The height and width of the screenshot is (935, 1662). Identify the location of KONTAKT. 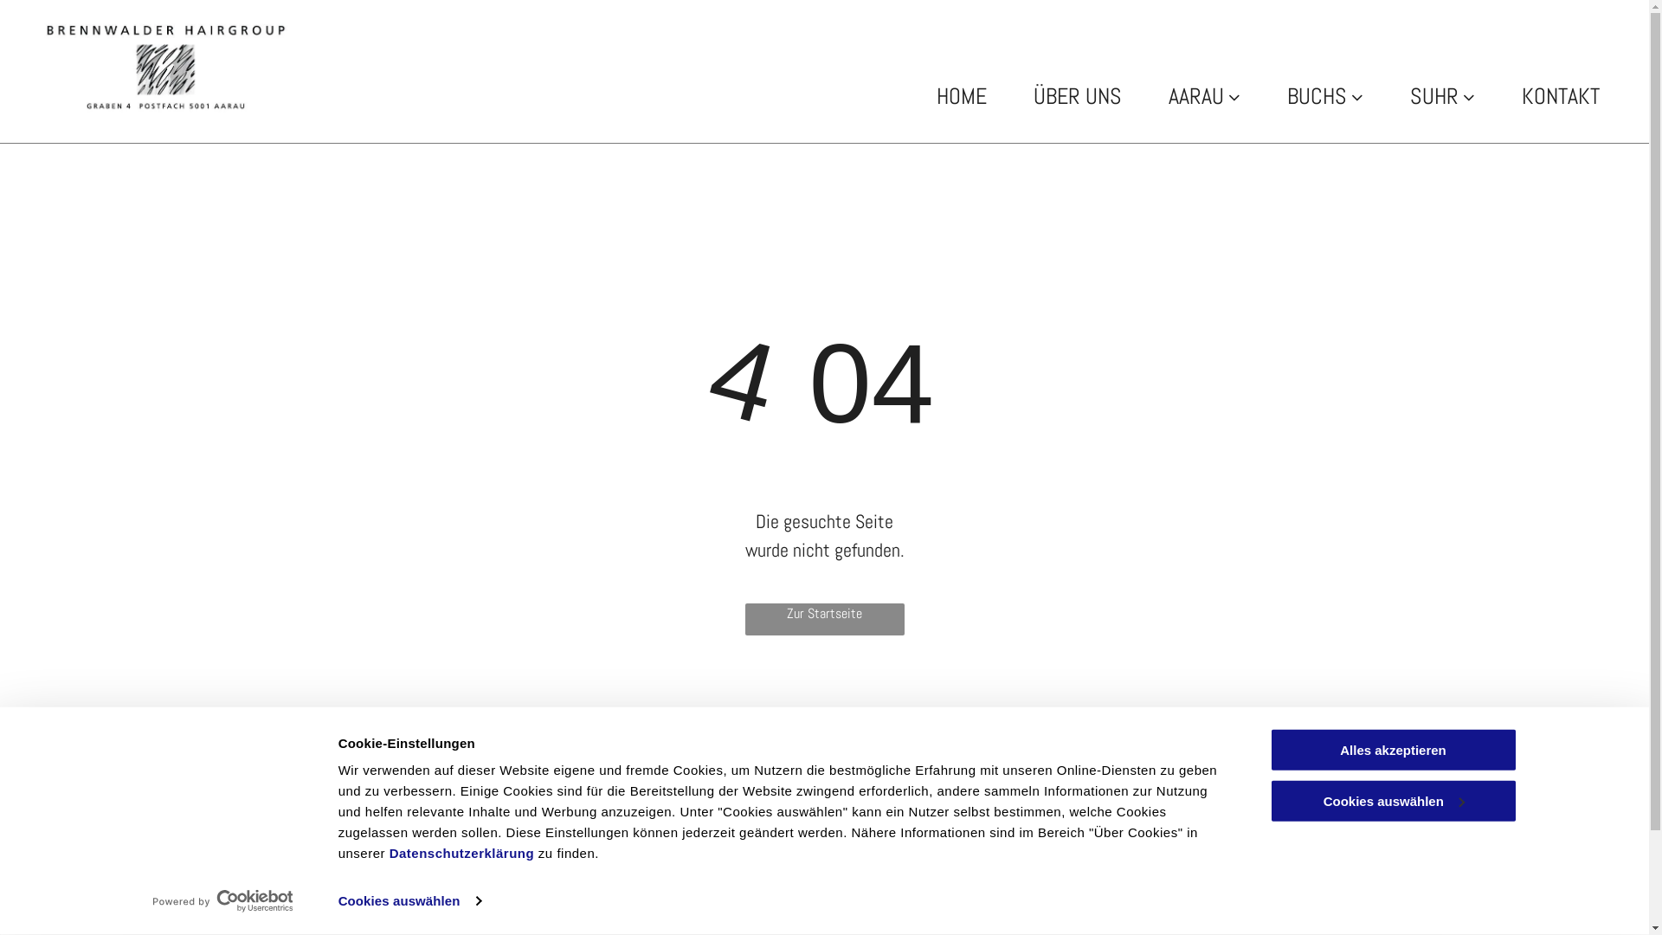
(1561, 97).